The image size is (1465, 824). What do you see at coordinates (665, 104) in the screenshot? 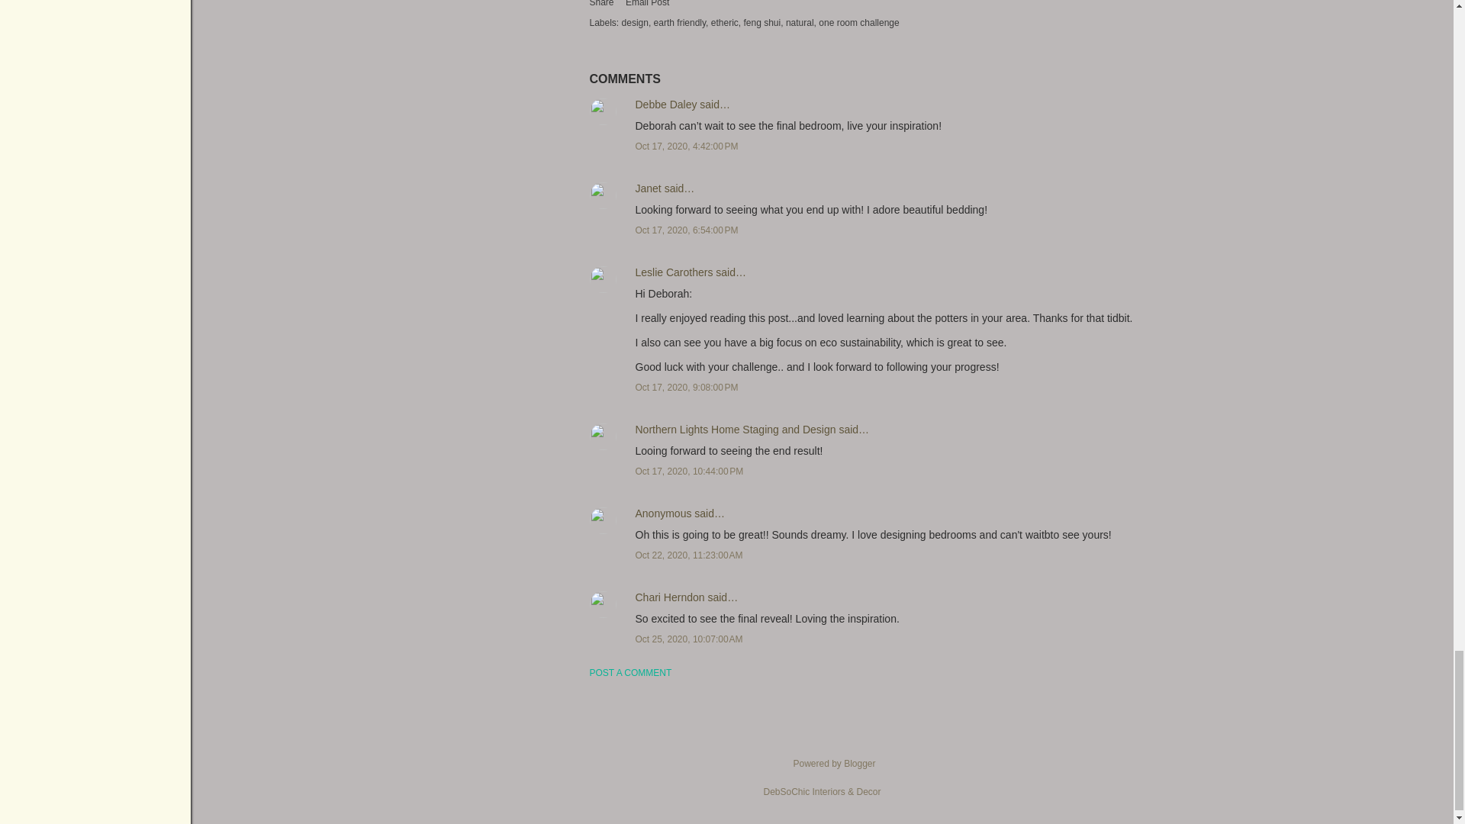
I see `Debbe Daley` at bounding box center [665, 104].